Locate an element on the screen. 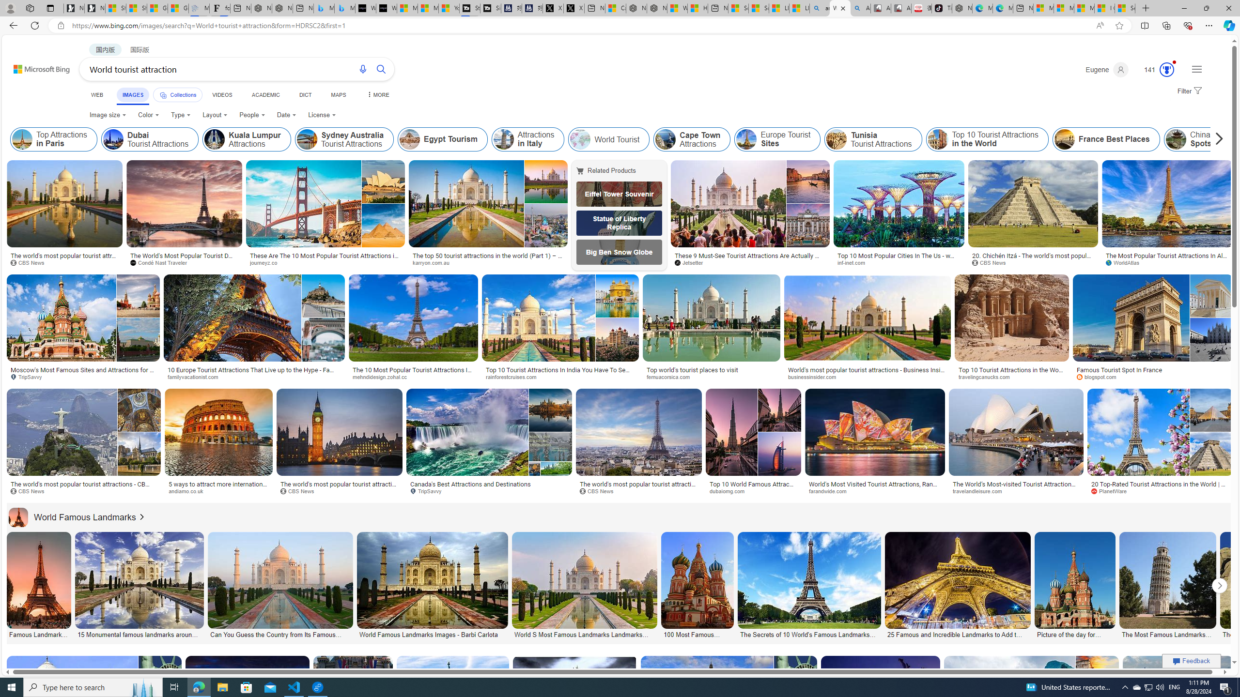  Jetsetter is located at coordinates (750, 263).